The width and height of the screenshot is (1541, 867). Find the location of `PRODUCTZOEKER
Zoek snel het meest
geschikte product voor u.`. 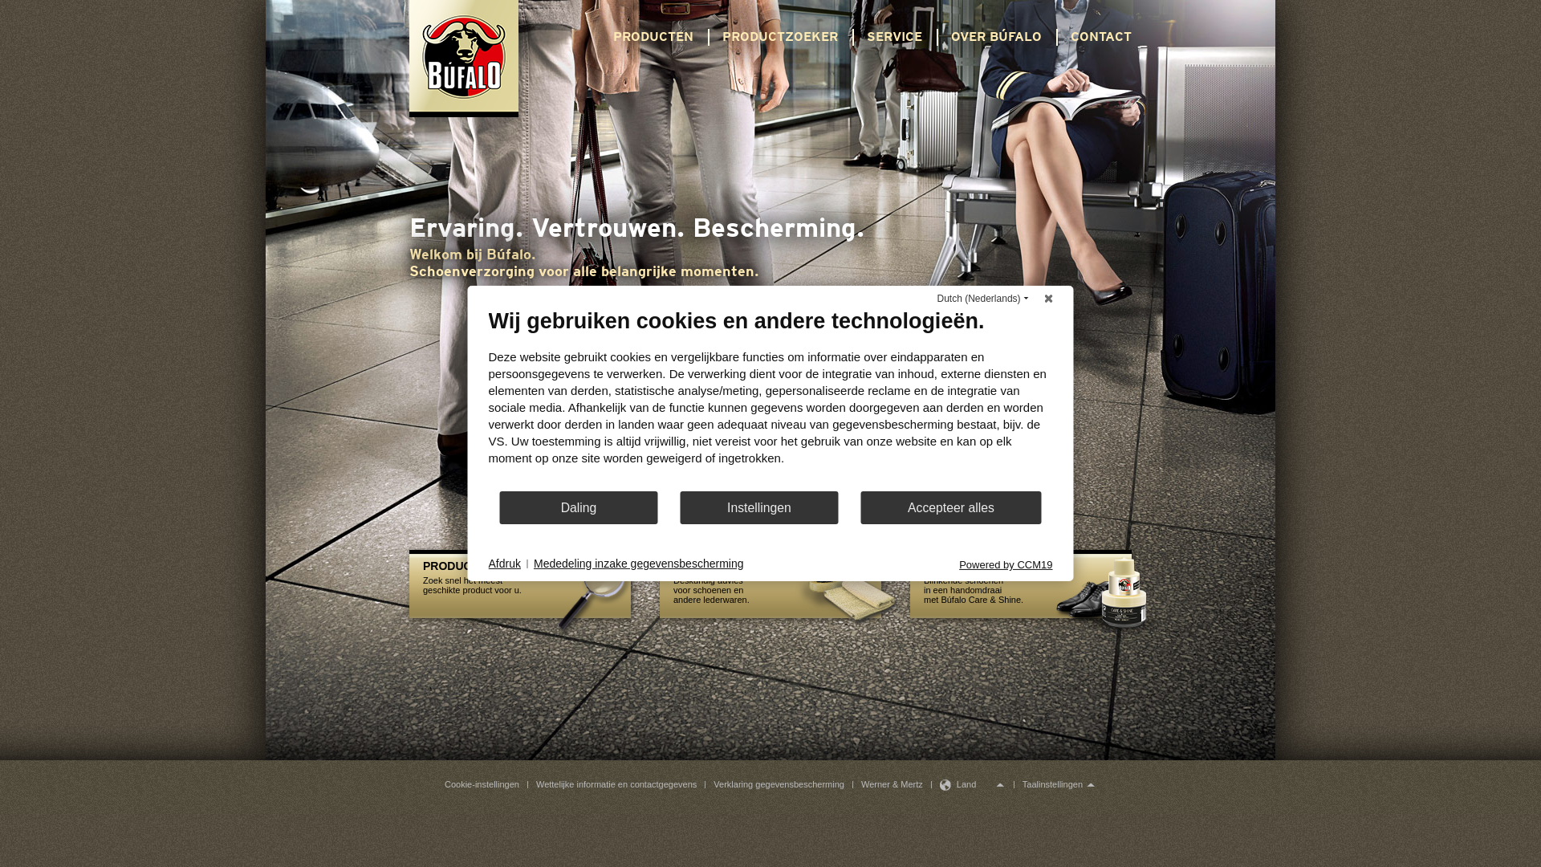

PRODUCTZOEKER
Zoek snel het meest
geschikte product voor u. is located at coordinates (527, 588).